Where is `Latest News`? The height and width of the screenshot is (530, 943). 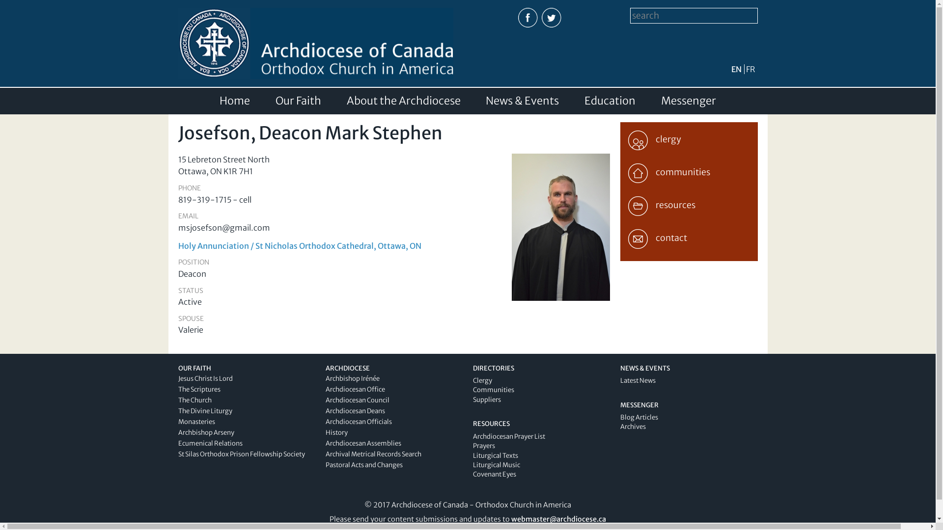 Latest News is located at coordinates (638, 381).